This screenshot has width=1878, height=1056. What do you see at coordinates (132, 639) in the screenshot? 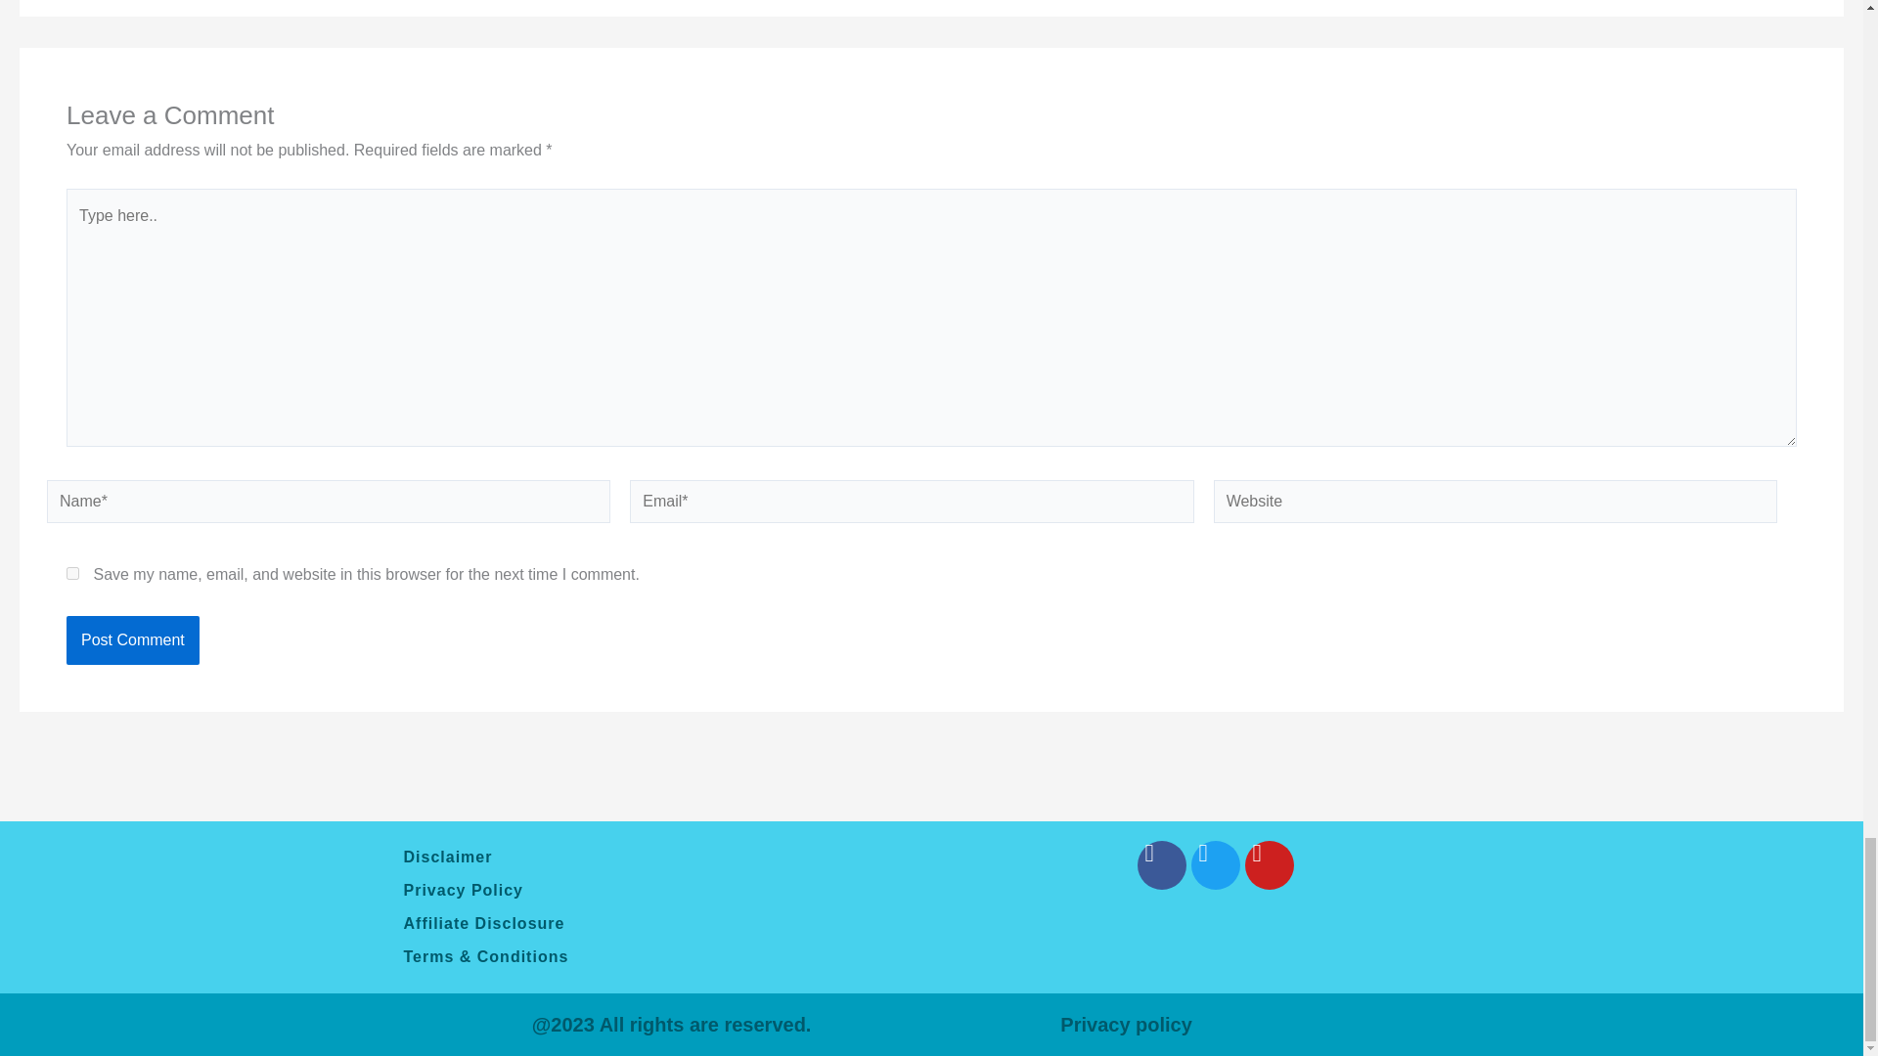
I see `Post Comment` at bounding box center [132, 639].